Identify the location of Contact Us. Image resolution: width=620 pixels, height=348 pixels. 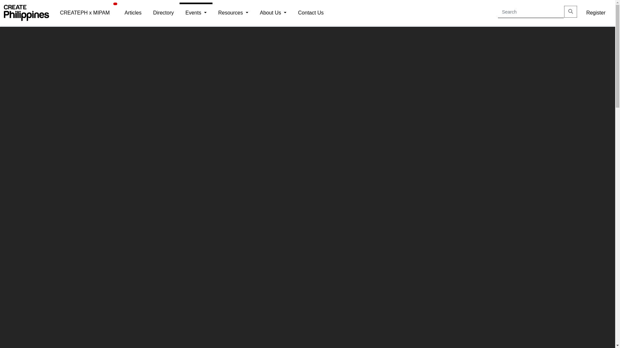
(311, 13).